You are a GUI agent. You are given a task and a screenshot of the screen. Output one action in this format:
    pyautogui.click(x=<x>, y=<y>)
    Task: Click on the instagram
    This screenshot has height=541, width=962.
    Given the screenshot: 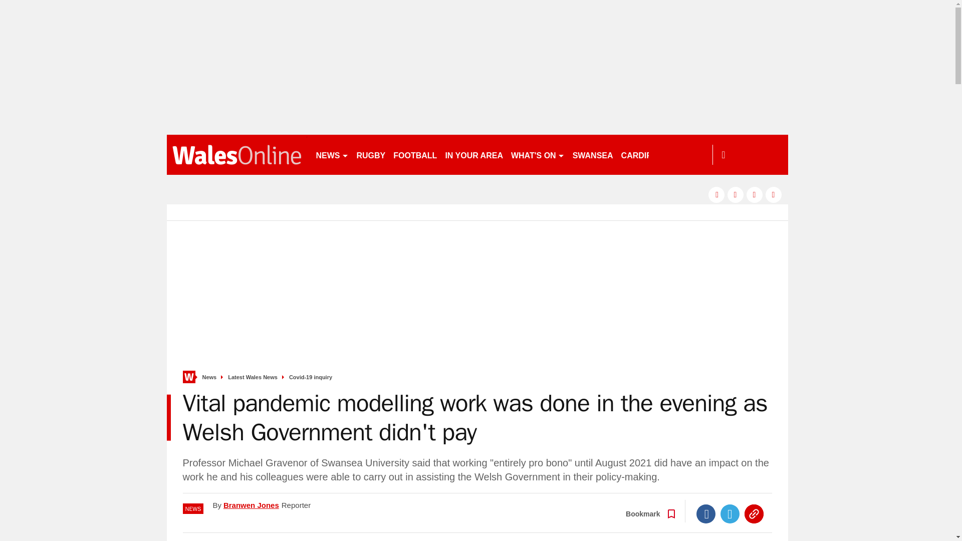 What is the action you would take?
    pyautogui.click(x=774, y=194)
    